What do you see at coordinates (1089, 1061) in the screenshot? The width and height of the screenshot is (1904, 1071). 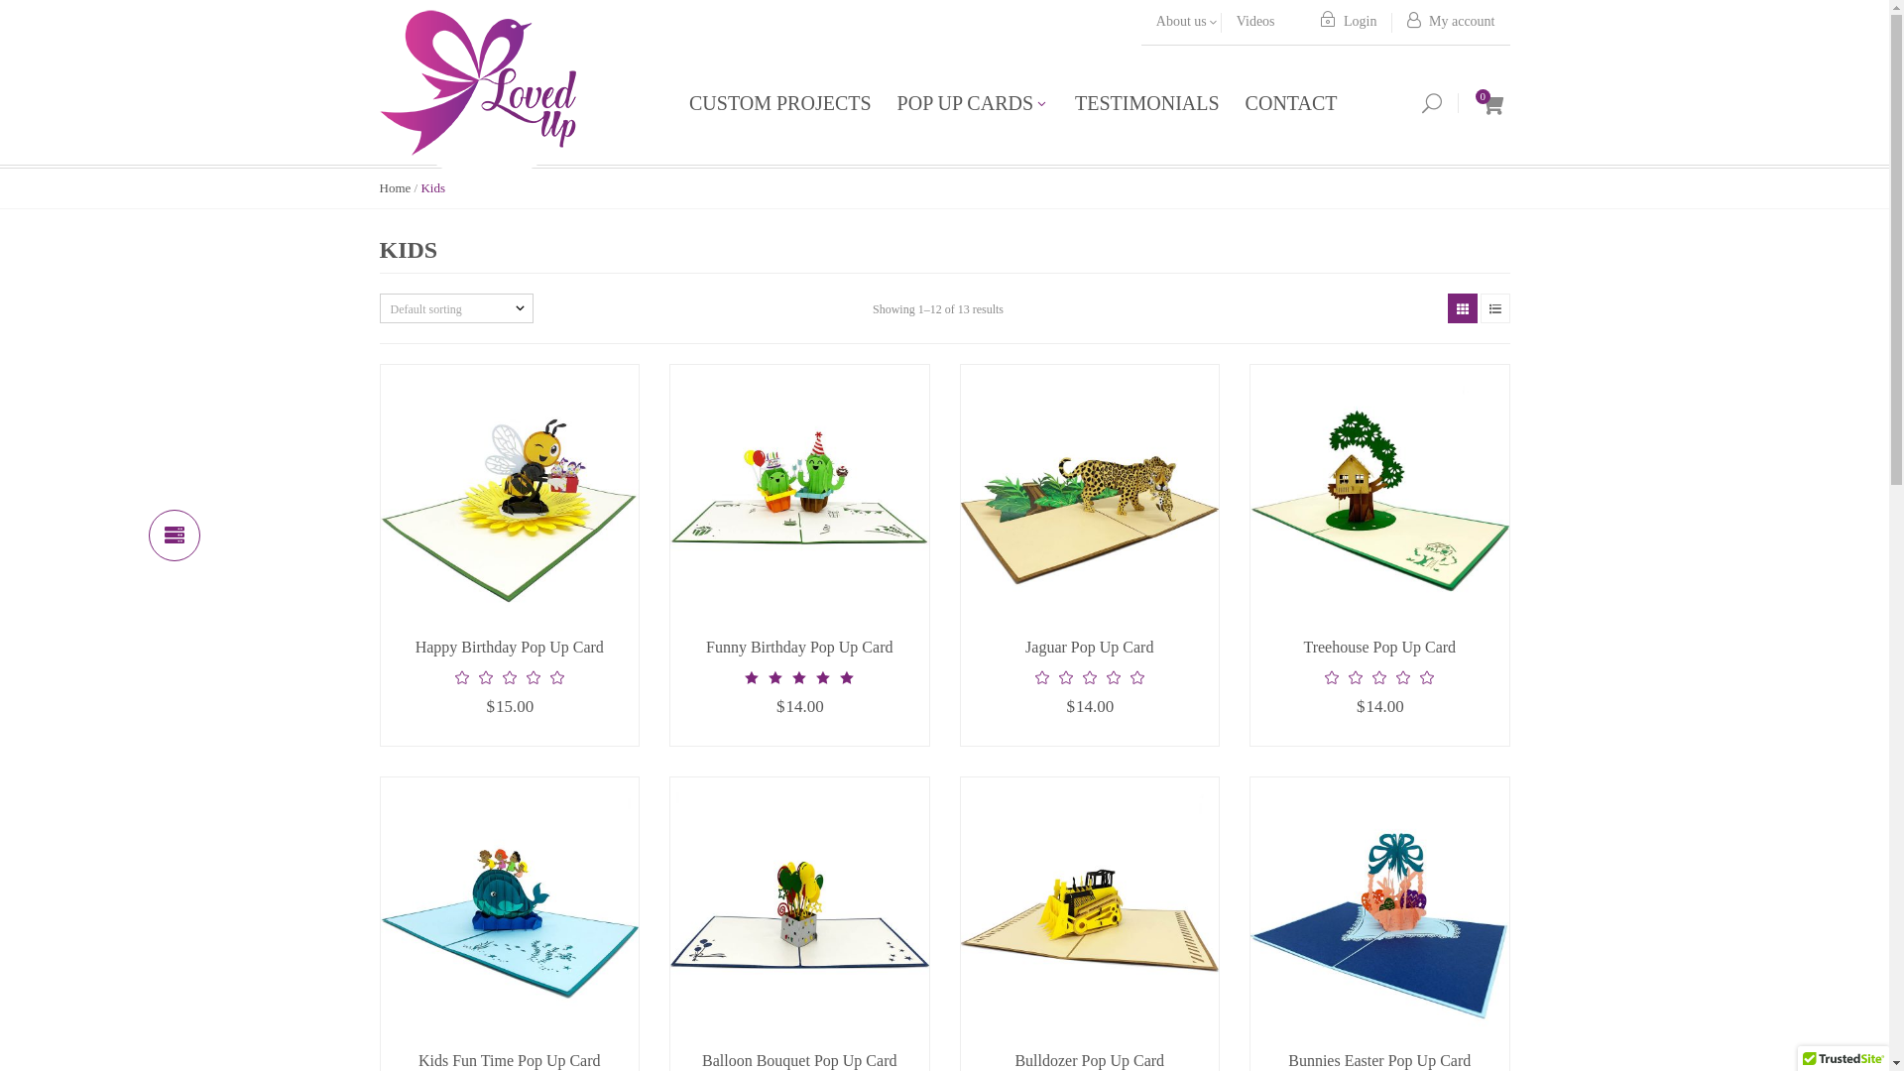 I see `Bulldozer Pop Up Card` at bounding box center [1089, 1061].